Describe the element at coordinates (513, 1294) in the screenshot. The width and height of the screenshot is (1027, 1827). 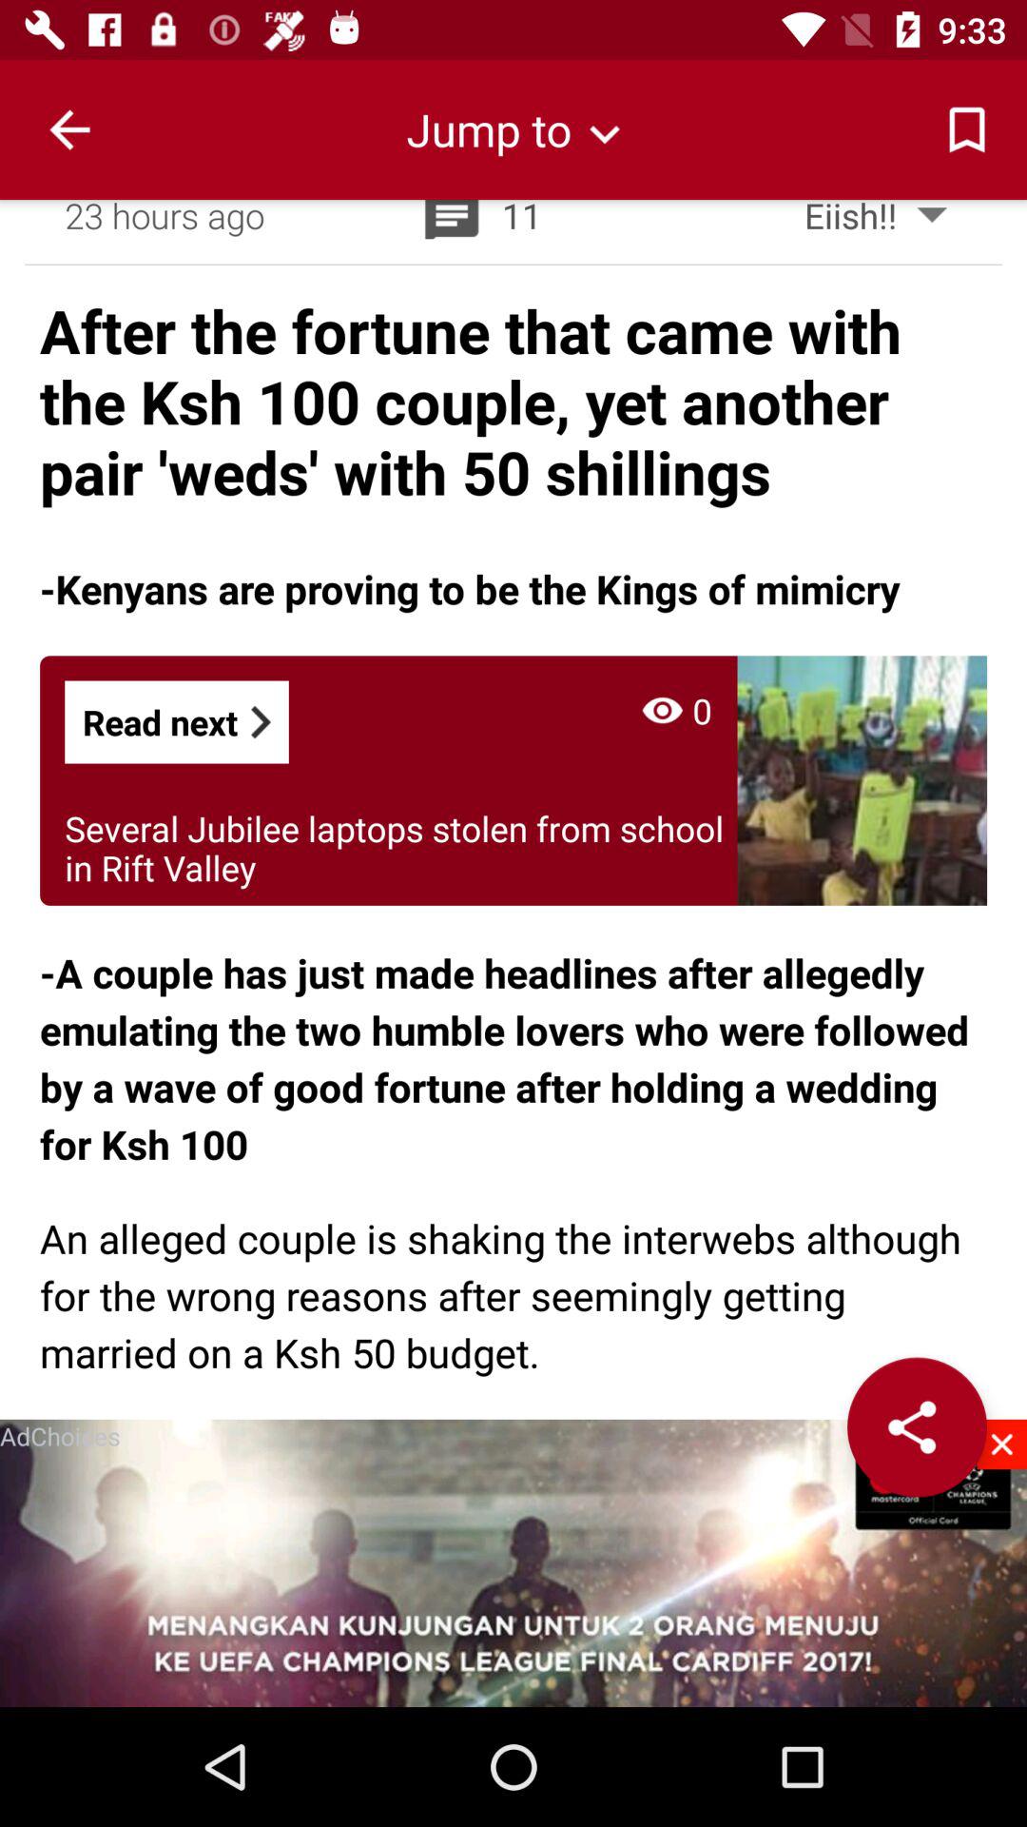
I see `turn off item below the a couple has app` at that location.